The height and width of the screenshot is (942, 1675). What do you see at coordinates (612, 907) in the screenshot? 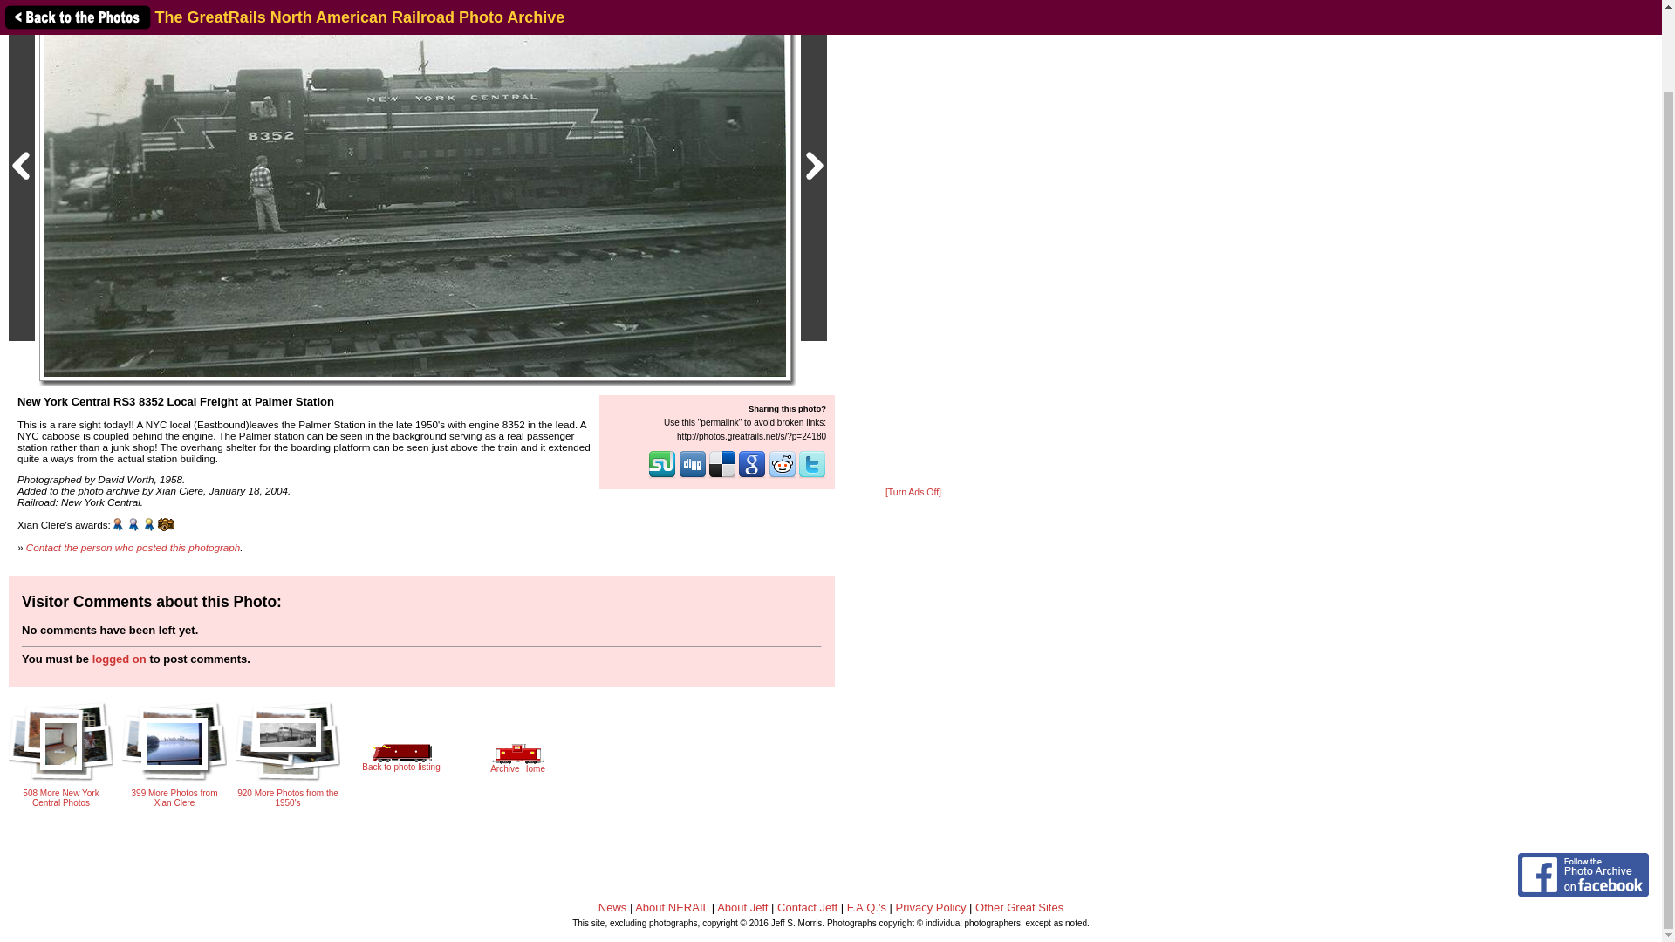
I see `News` at bounding box center [612, 907].